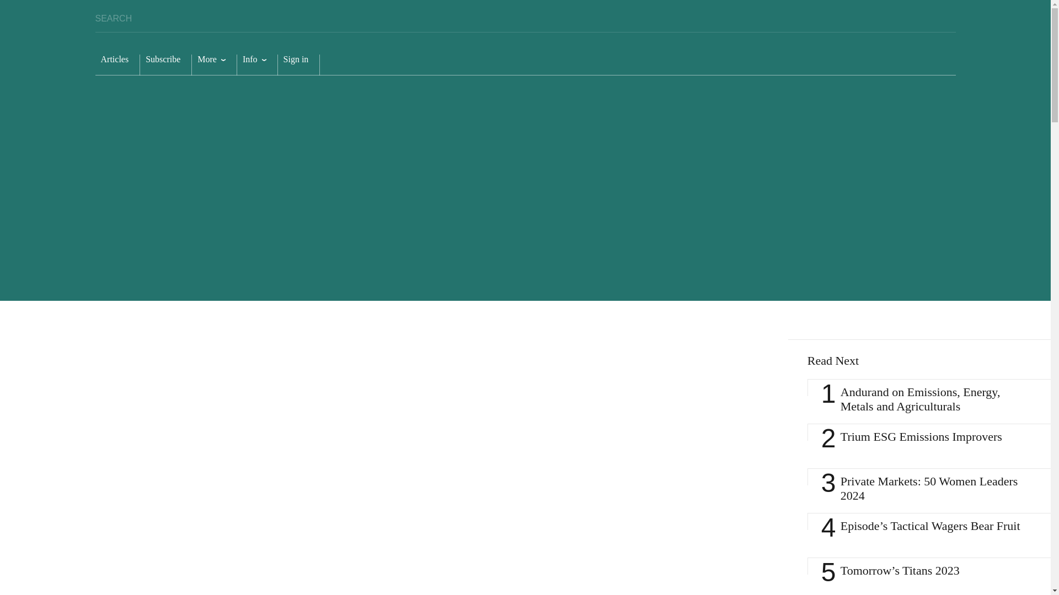 This screenshot has width=1059, height=595. I want to click on The Hedge Fund Journal, so click(862, 56).